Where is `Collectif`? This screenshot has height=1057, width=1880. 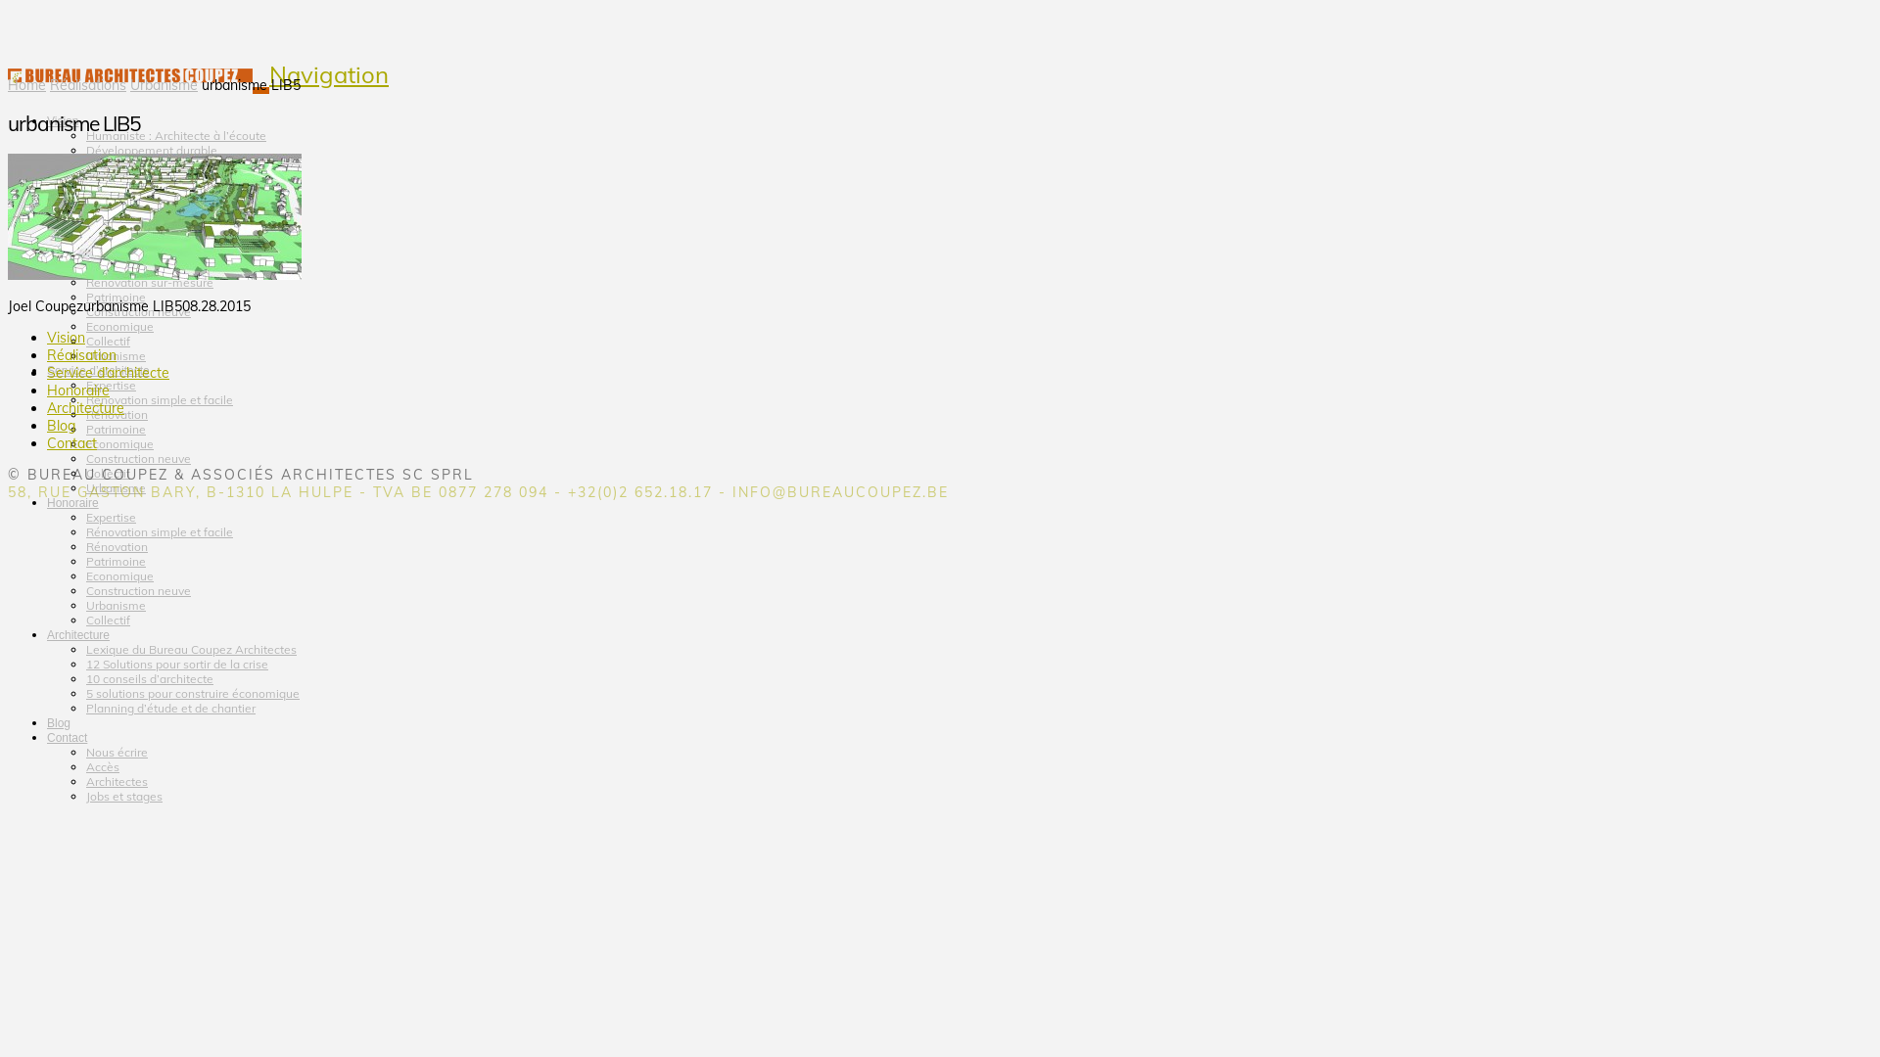 Collectif is located at coordinates (108, 620).